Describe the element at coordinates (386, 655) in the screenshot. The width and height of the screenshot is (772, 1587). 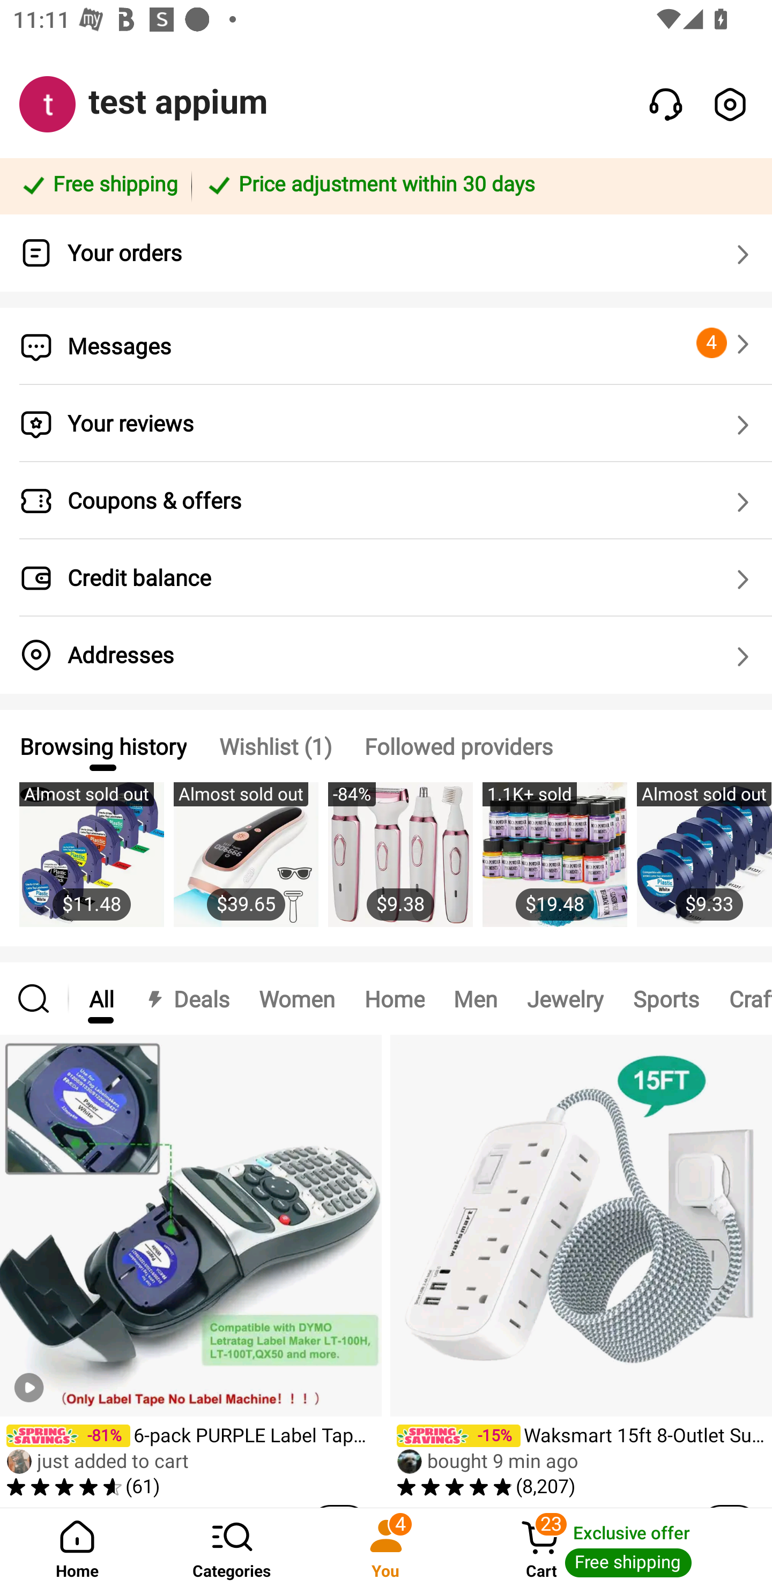
I see `Addresses` at that location.